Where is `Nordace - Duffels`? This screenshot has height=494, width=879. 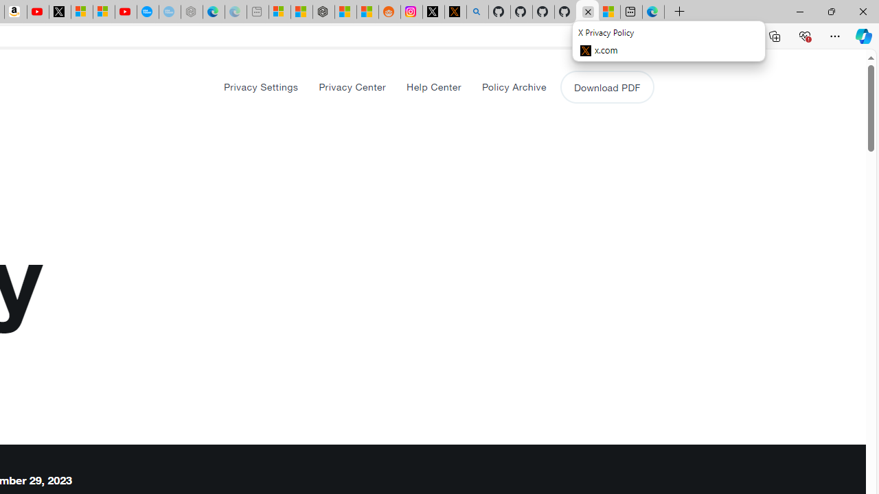 Nordace - Duffels is located at coordinates (323, 12).